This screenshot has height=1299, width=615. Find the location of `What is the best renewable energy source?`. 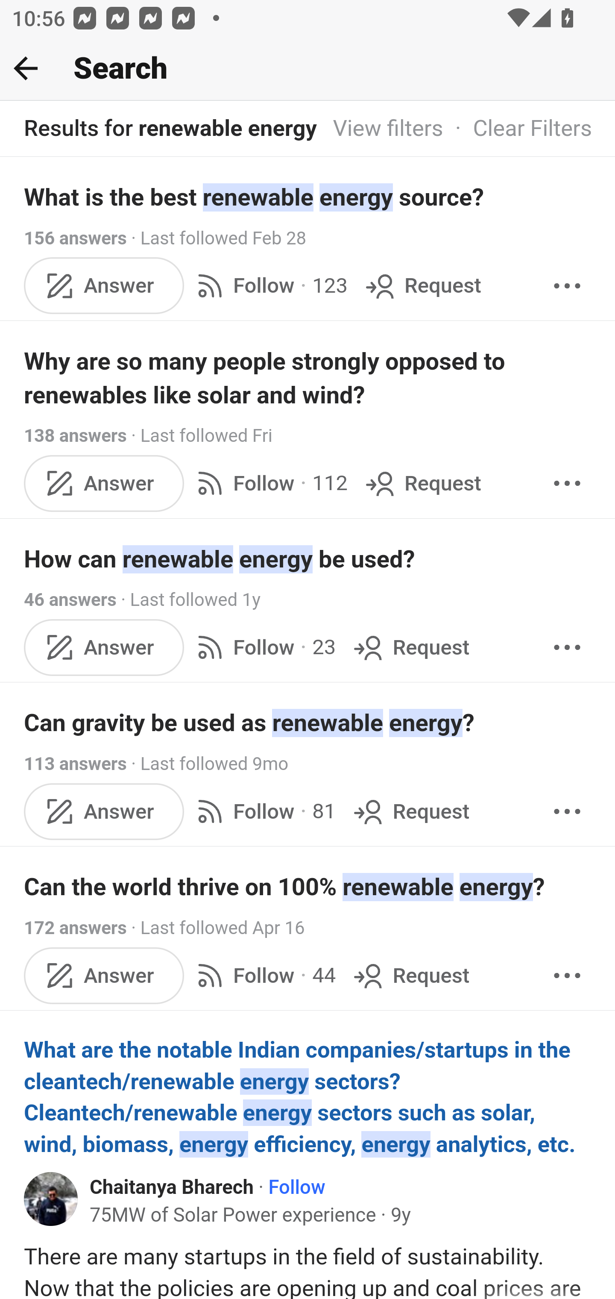

What is the best renewable energy source? is located at coordinates (308, 197).